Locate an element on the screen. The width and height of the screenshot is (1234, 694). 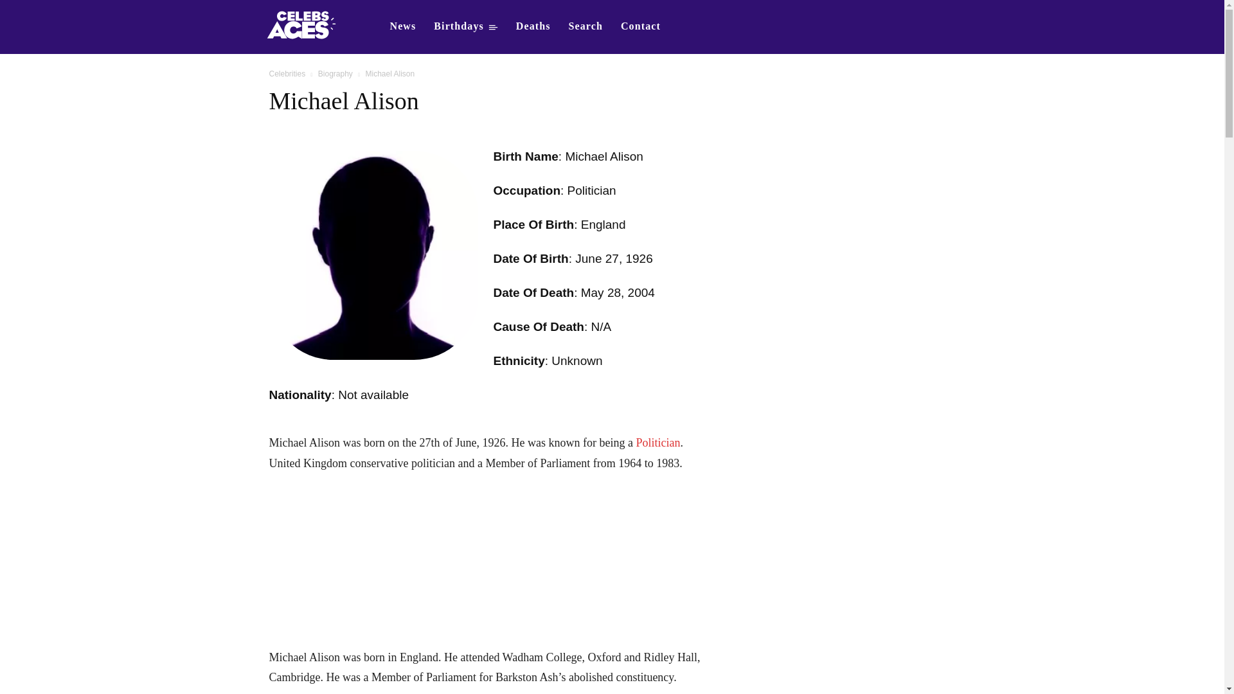
1926 is located at coordinates (639, 258).